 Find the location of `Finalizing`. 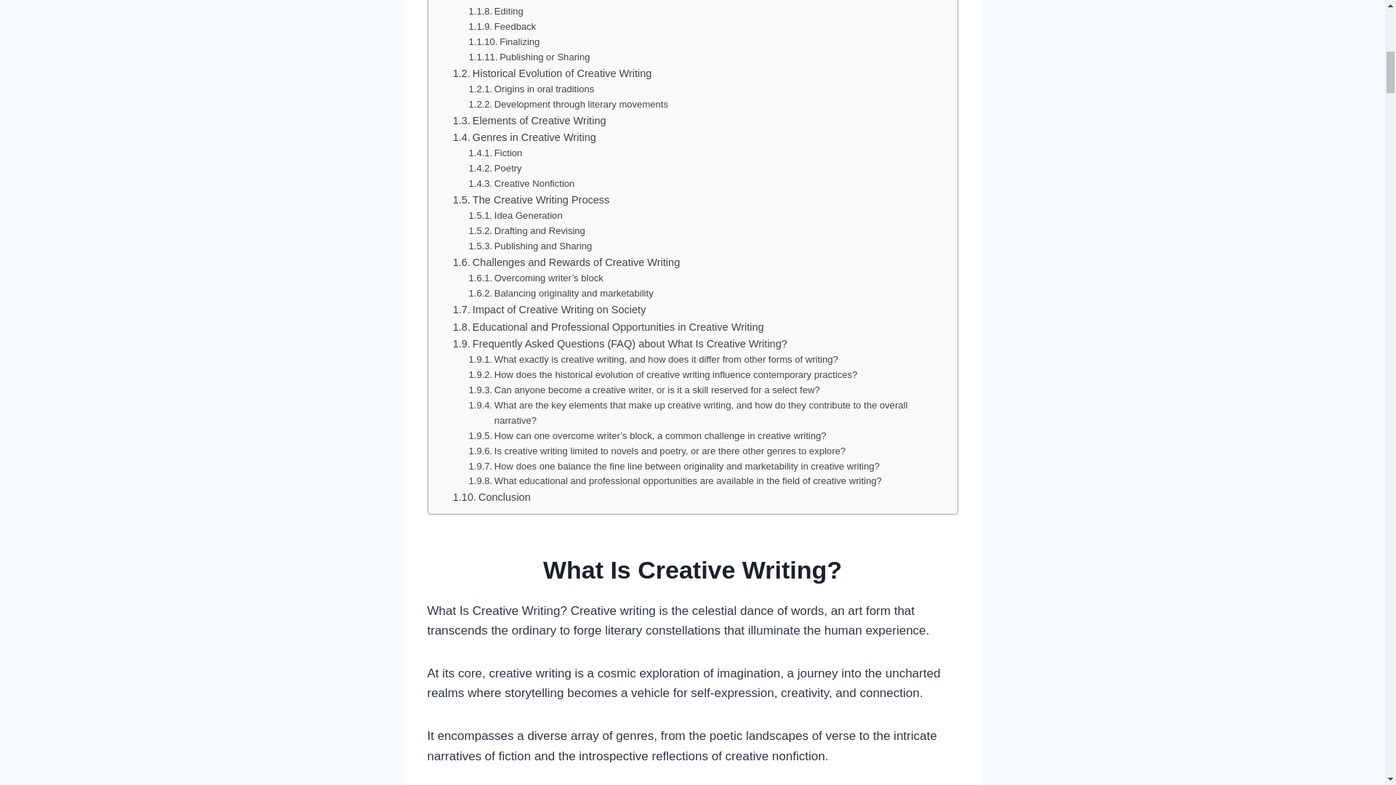

Finalizing is located at coordinates (505, 42).